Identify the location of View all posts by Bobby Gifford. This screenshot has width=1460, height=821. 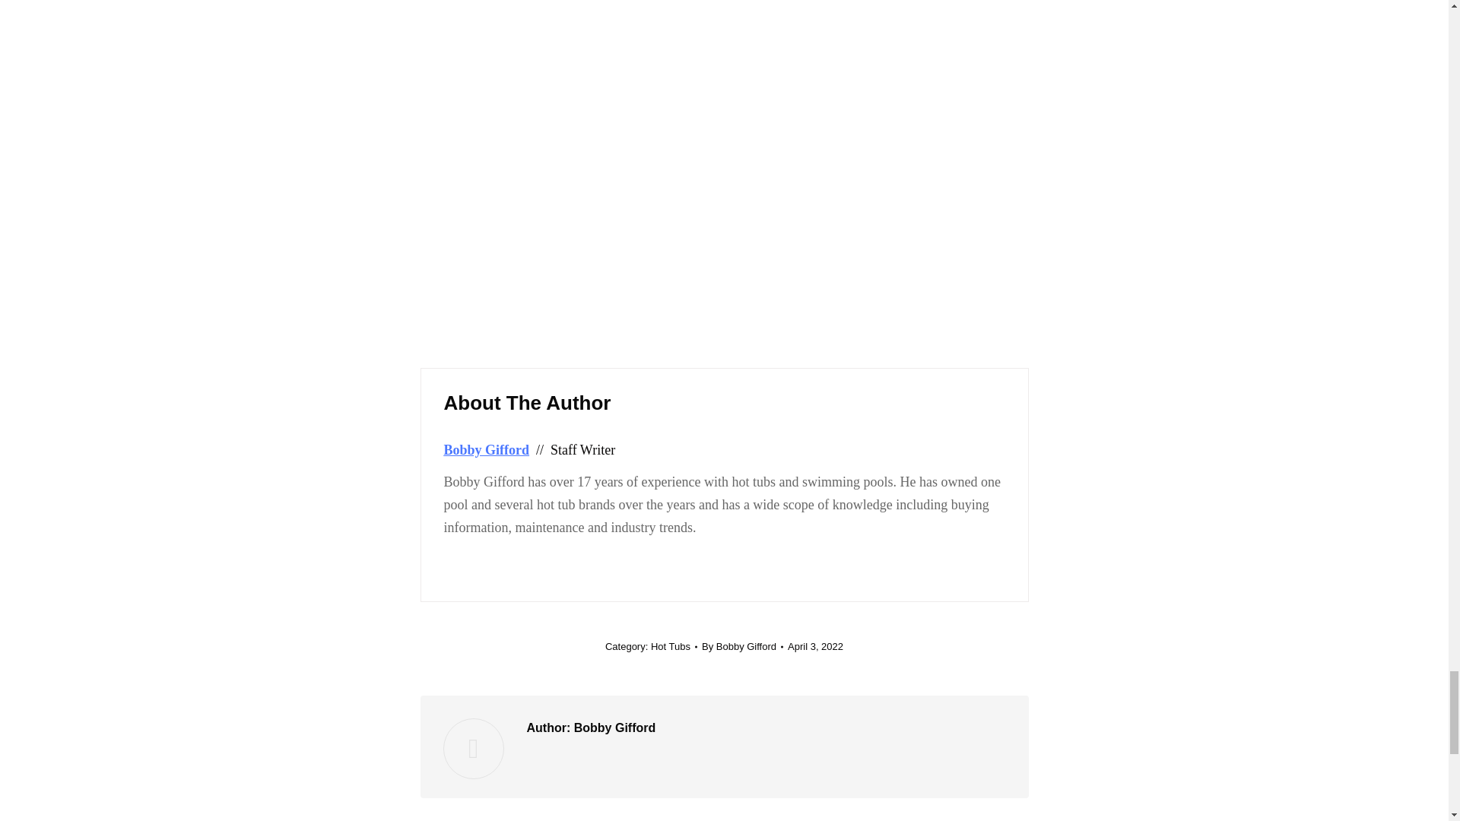
(742, 646).